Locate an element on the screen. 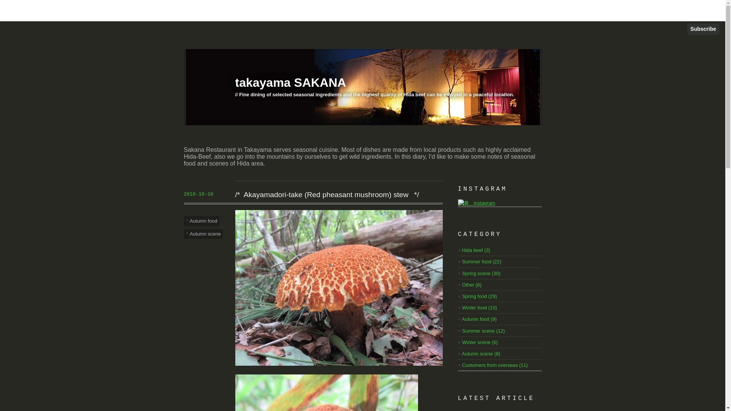  2018-10-10 is located at coordinates (206, 194).